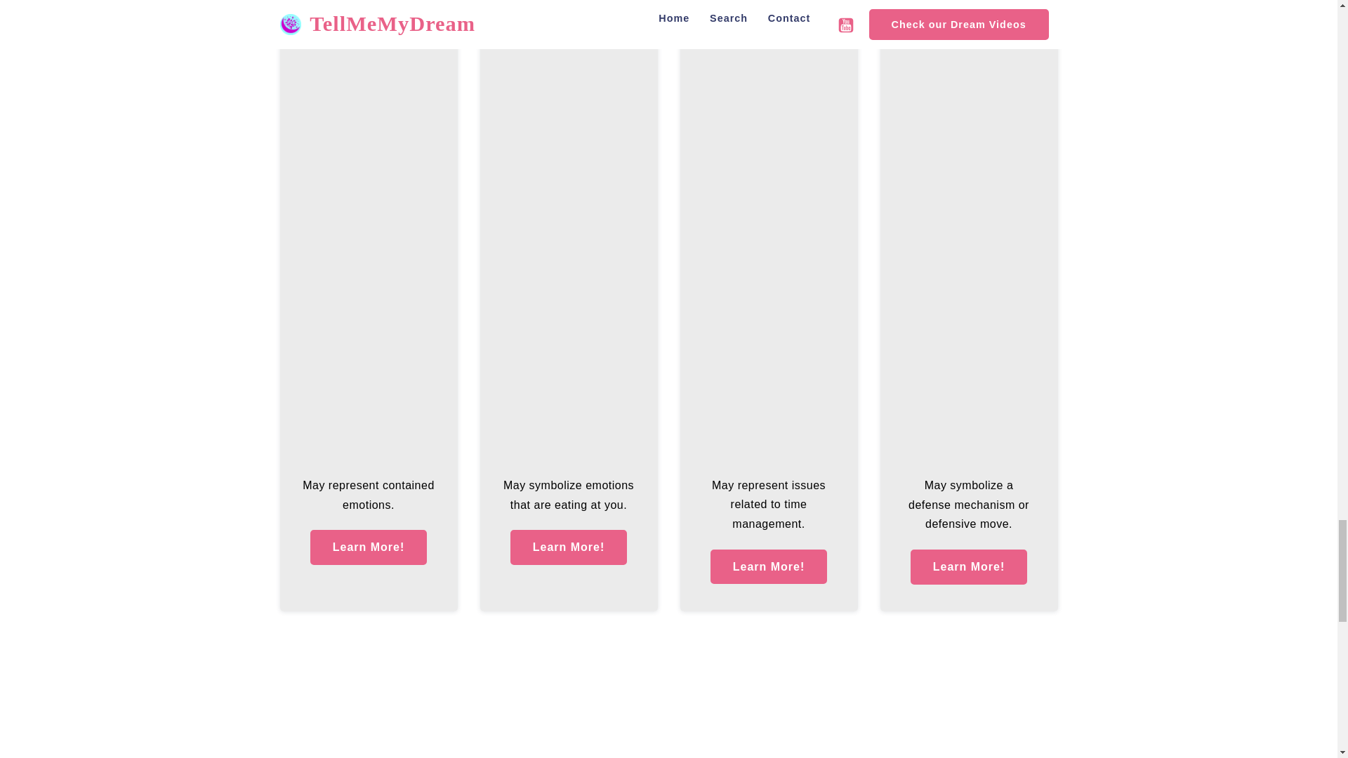 The image size is (1348, 758). I want to click on Learn More!, so click(569, 547).